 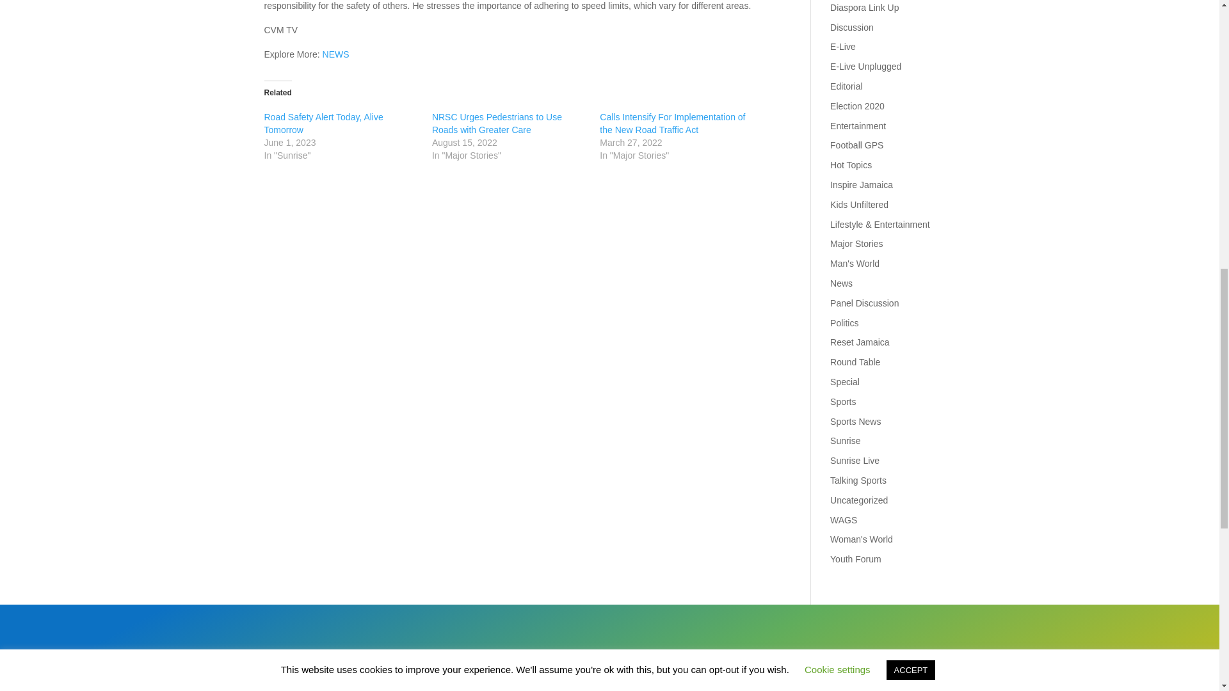 What do you see at coordinates (856, 145) in the screenshot?
I see `Football GPS` at bounding box center [856, 145].